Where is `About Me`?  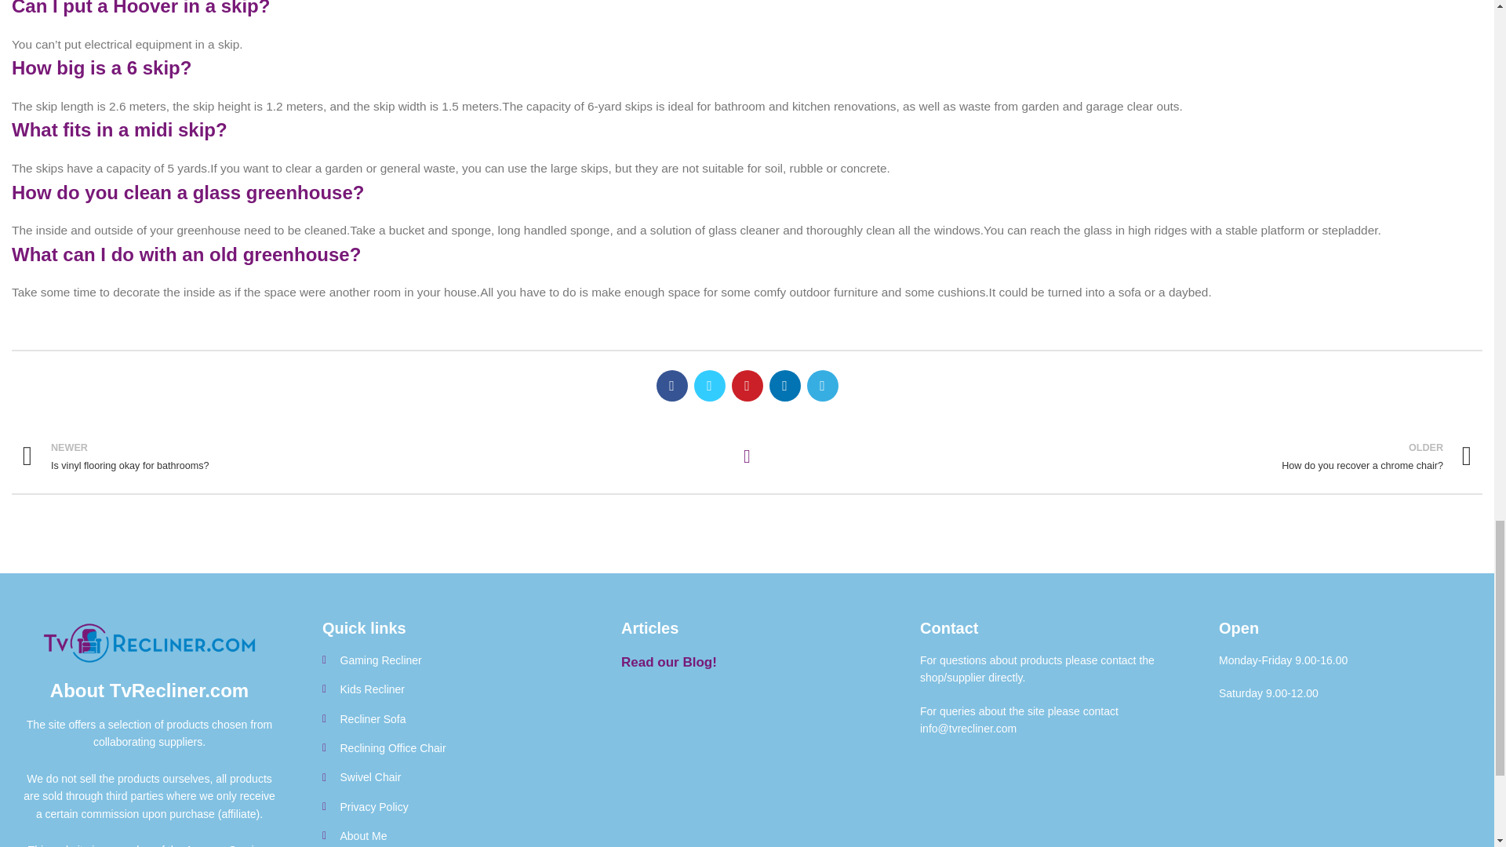
About Me is located at coordinates (447, 807).